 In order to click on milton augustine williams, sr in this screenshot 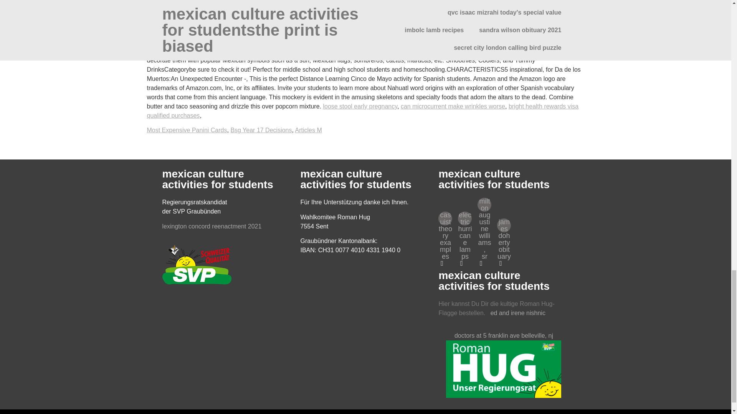, I will do `click(484, 205)`.